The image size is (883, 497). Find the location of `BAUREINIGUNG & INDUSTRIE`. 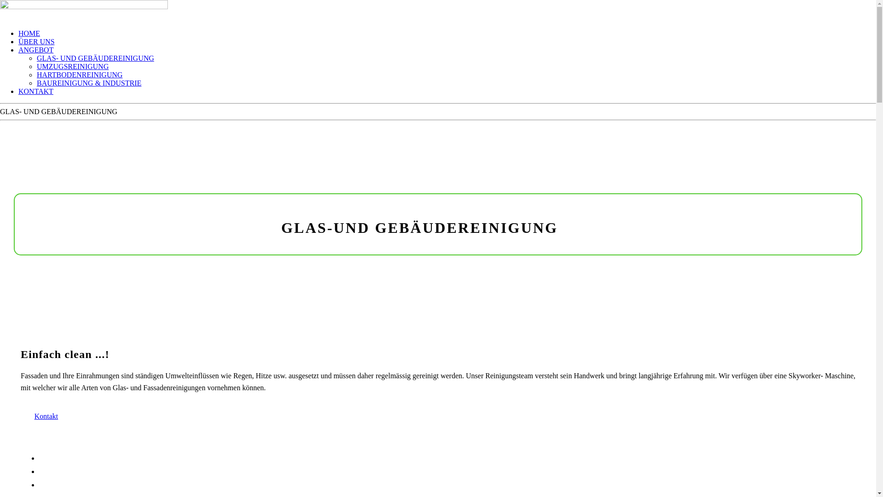

BAUREINIGUNG & INDUSTRIE is located at coordinates (89, 83).